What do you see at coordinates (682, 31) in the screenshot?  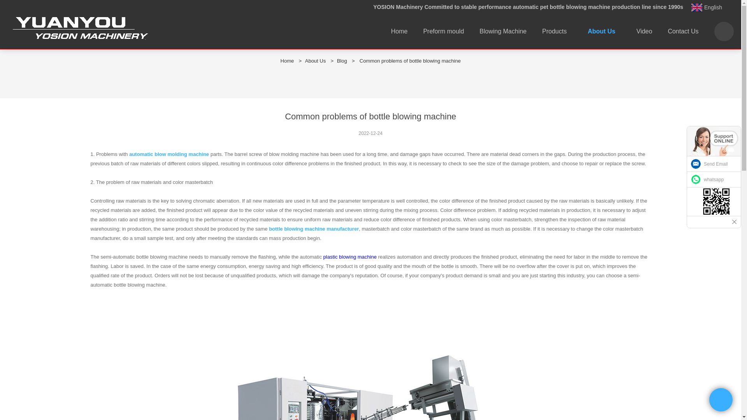 I see `Contact Us` at bounding box center [682, 31].